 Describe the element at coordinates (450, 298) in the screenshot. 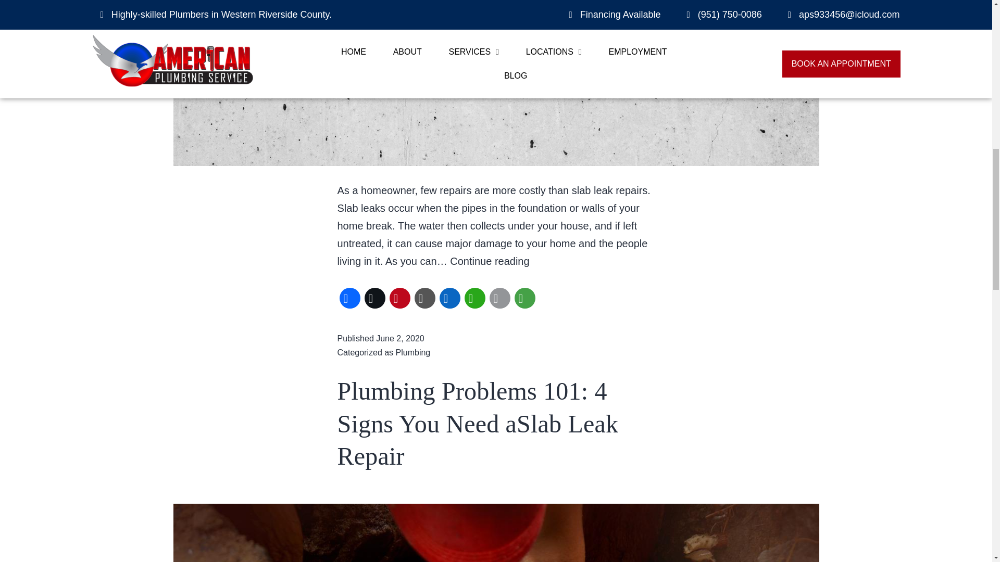

I see `LinkedIn` at that location.